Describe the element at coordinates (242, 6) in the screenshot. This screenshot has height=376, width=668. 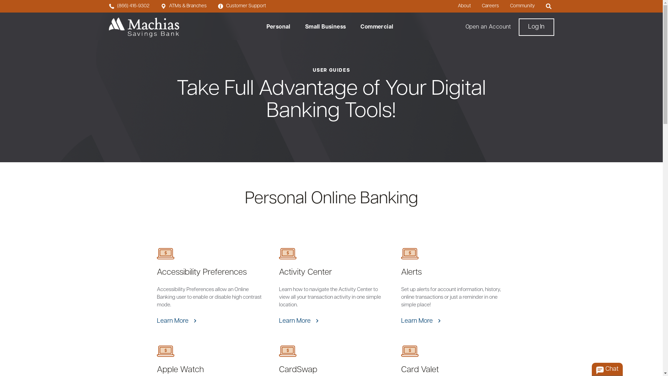
I see `Customer Support` at that location.